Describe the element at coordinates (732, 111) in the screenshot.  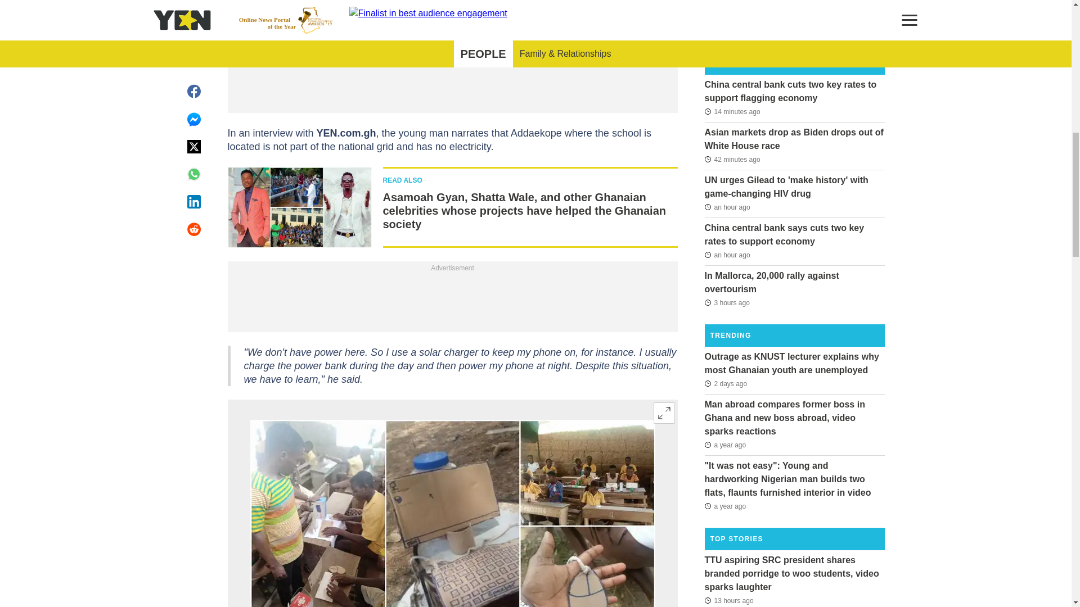
I see `2024-07-22T03:09:03Z` at that location.